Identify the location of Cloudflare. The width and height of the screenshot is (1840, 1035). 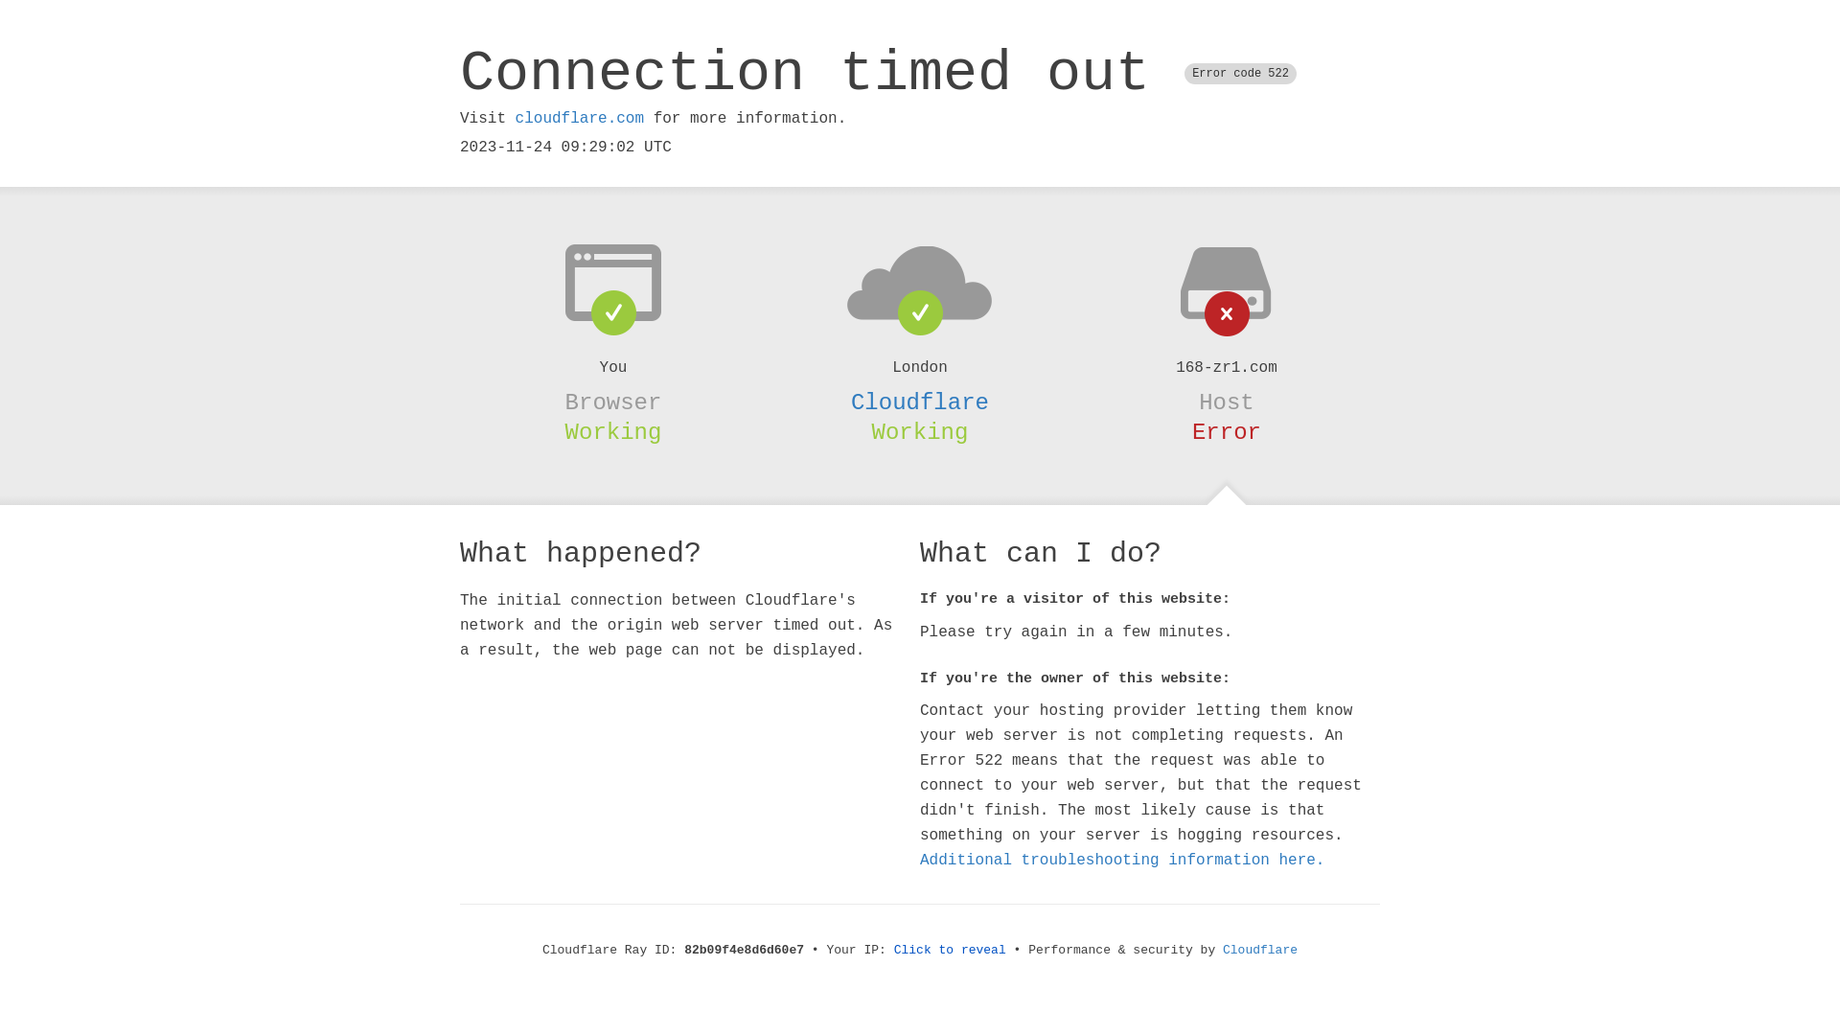
(1260, 951).